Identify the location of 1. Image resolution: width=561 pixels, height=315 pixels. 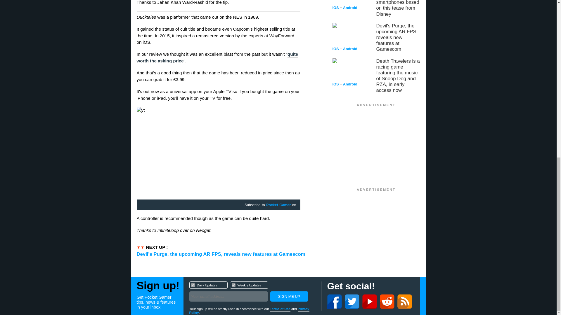
(193, 285).